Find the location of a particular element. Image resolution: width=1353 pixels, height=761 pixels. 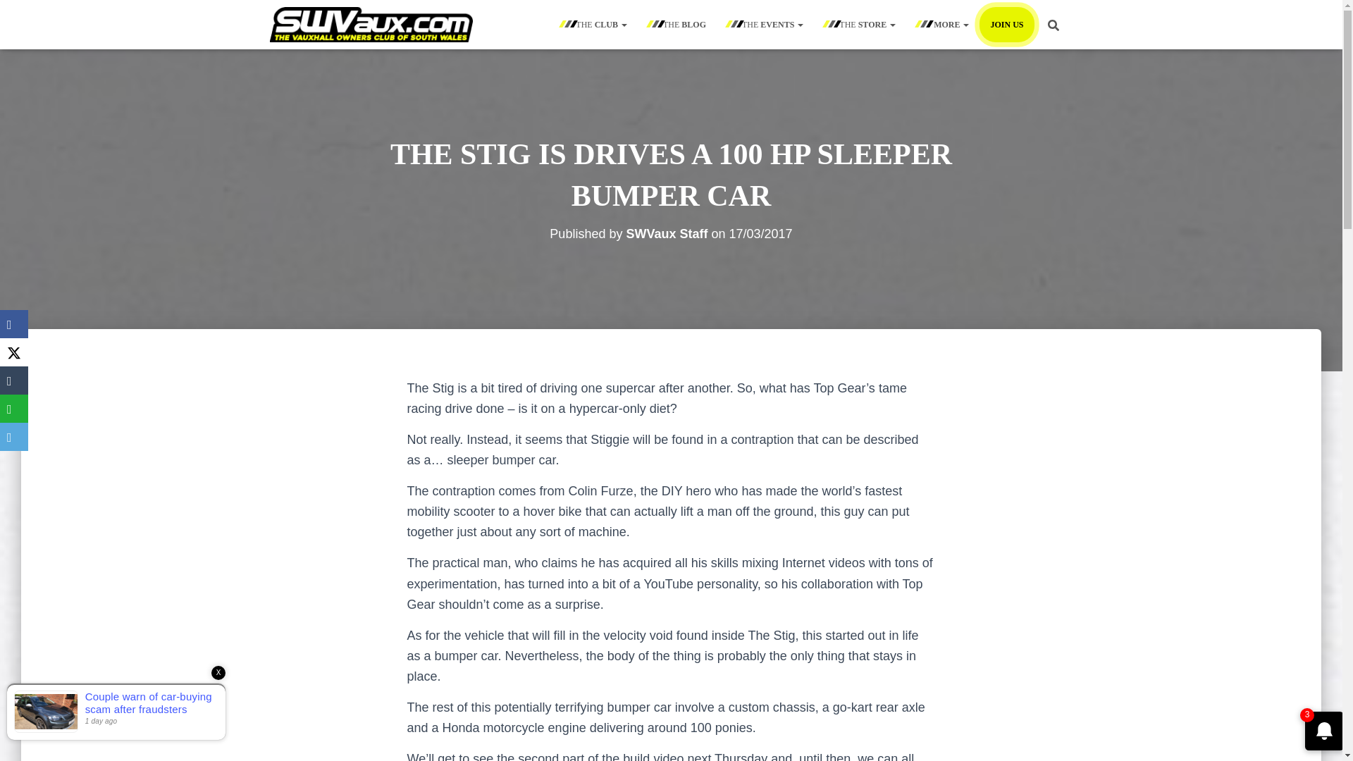

SWVaux.com is located at coordinates (371, 24).